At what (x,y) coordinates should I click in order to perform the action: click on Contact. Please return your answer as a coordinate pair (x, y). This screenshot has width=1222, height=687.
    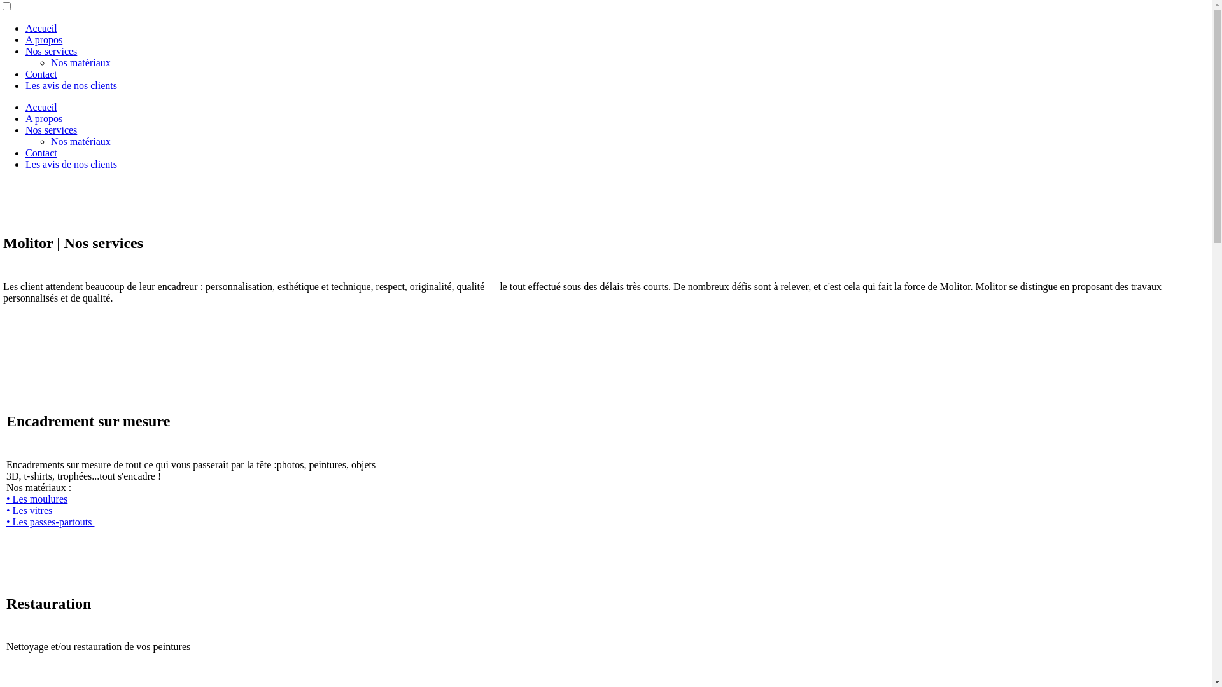
    Looking at the image, I should click on (41, 74).